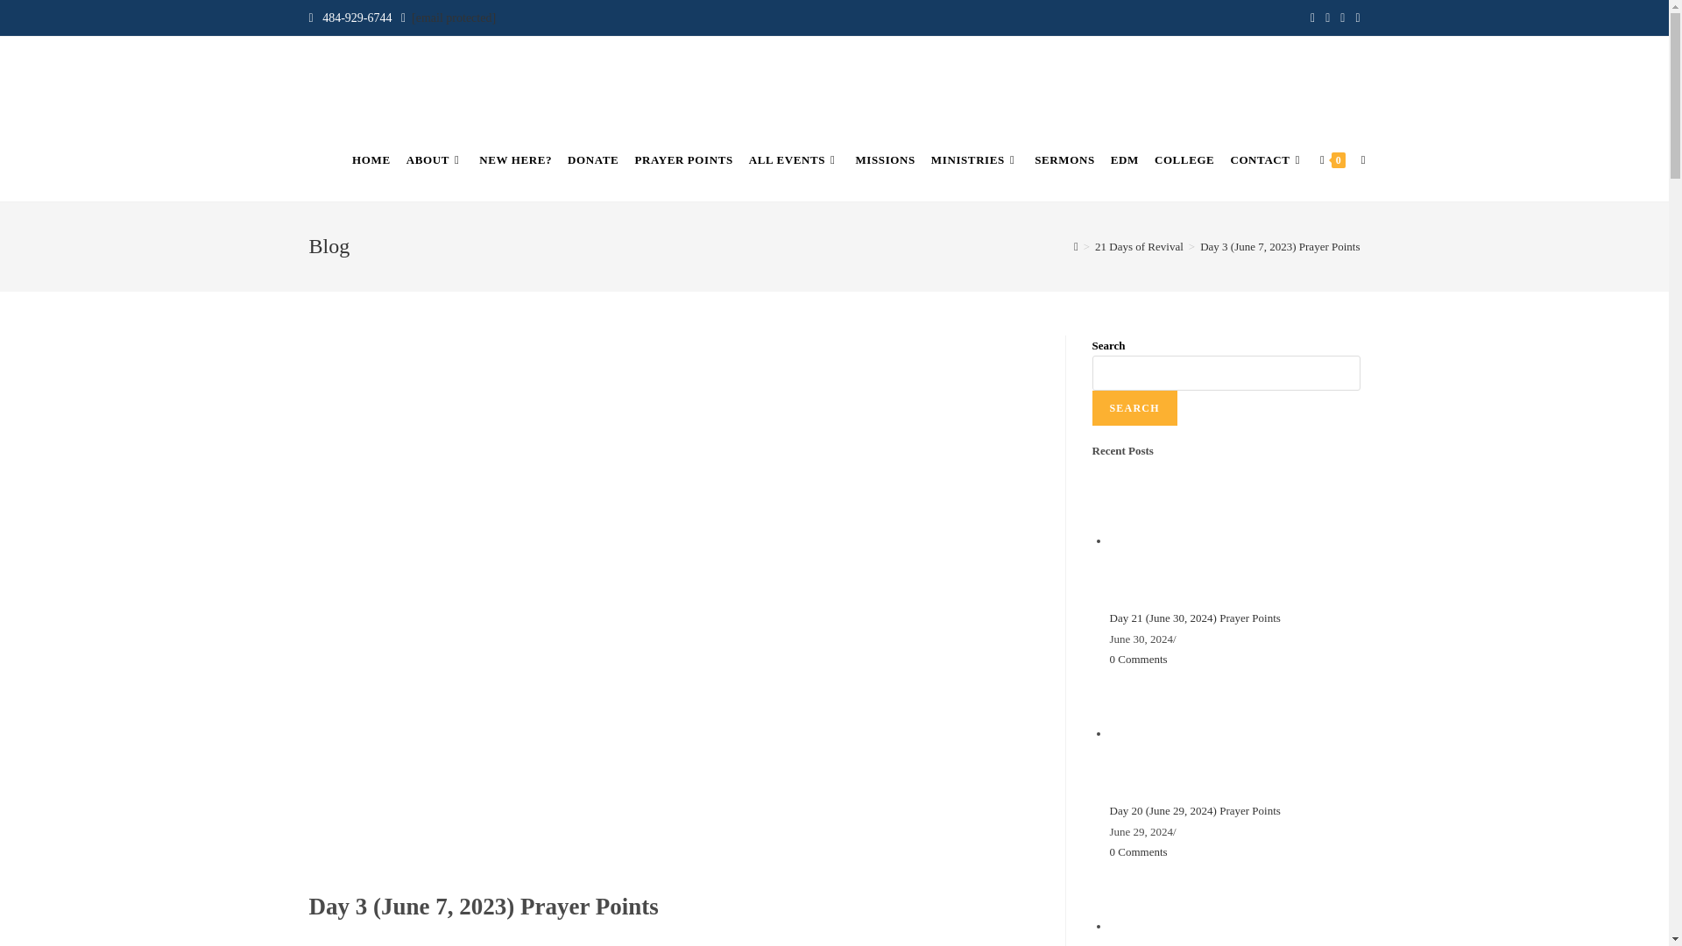 The width and height of the screenshot is (1682, 946). I want to click on MINISTRIES, so click(974, 160).